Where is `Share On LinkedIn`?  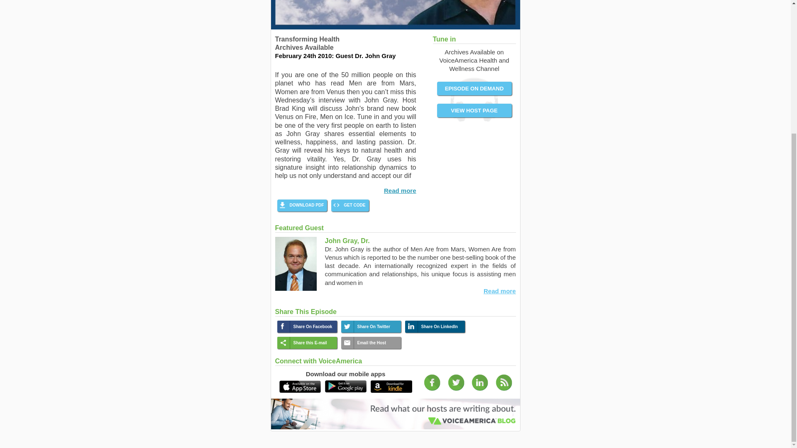 Share On LinkedIn is located at coordinates (441, 327).